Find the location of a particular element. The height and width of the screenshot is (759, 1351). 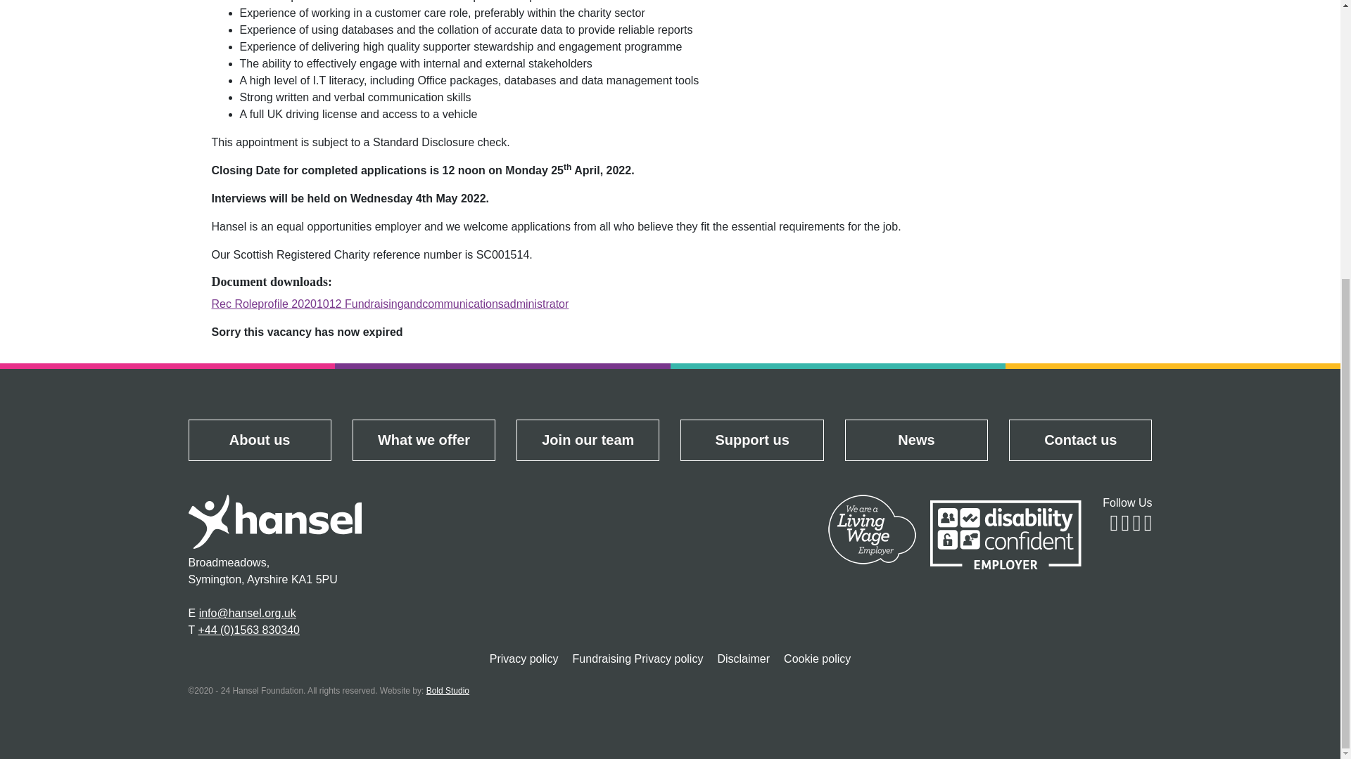

Fundraising Privacy policy is located at coordinates (638, 659).